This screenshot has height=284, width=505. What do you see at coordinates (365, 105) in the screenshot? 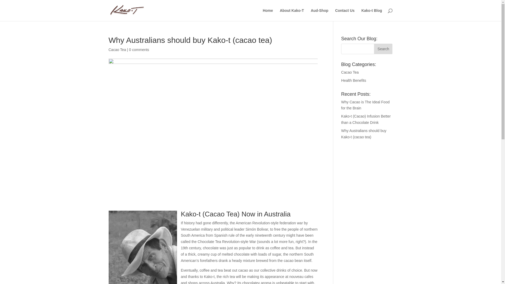
I see `Why Cacao is The Ideal Food for the Brain` at bounding box center [365, 105].